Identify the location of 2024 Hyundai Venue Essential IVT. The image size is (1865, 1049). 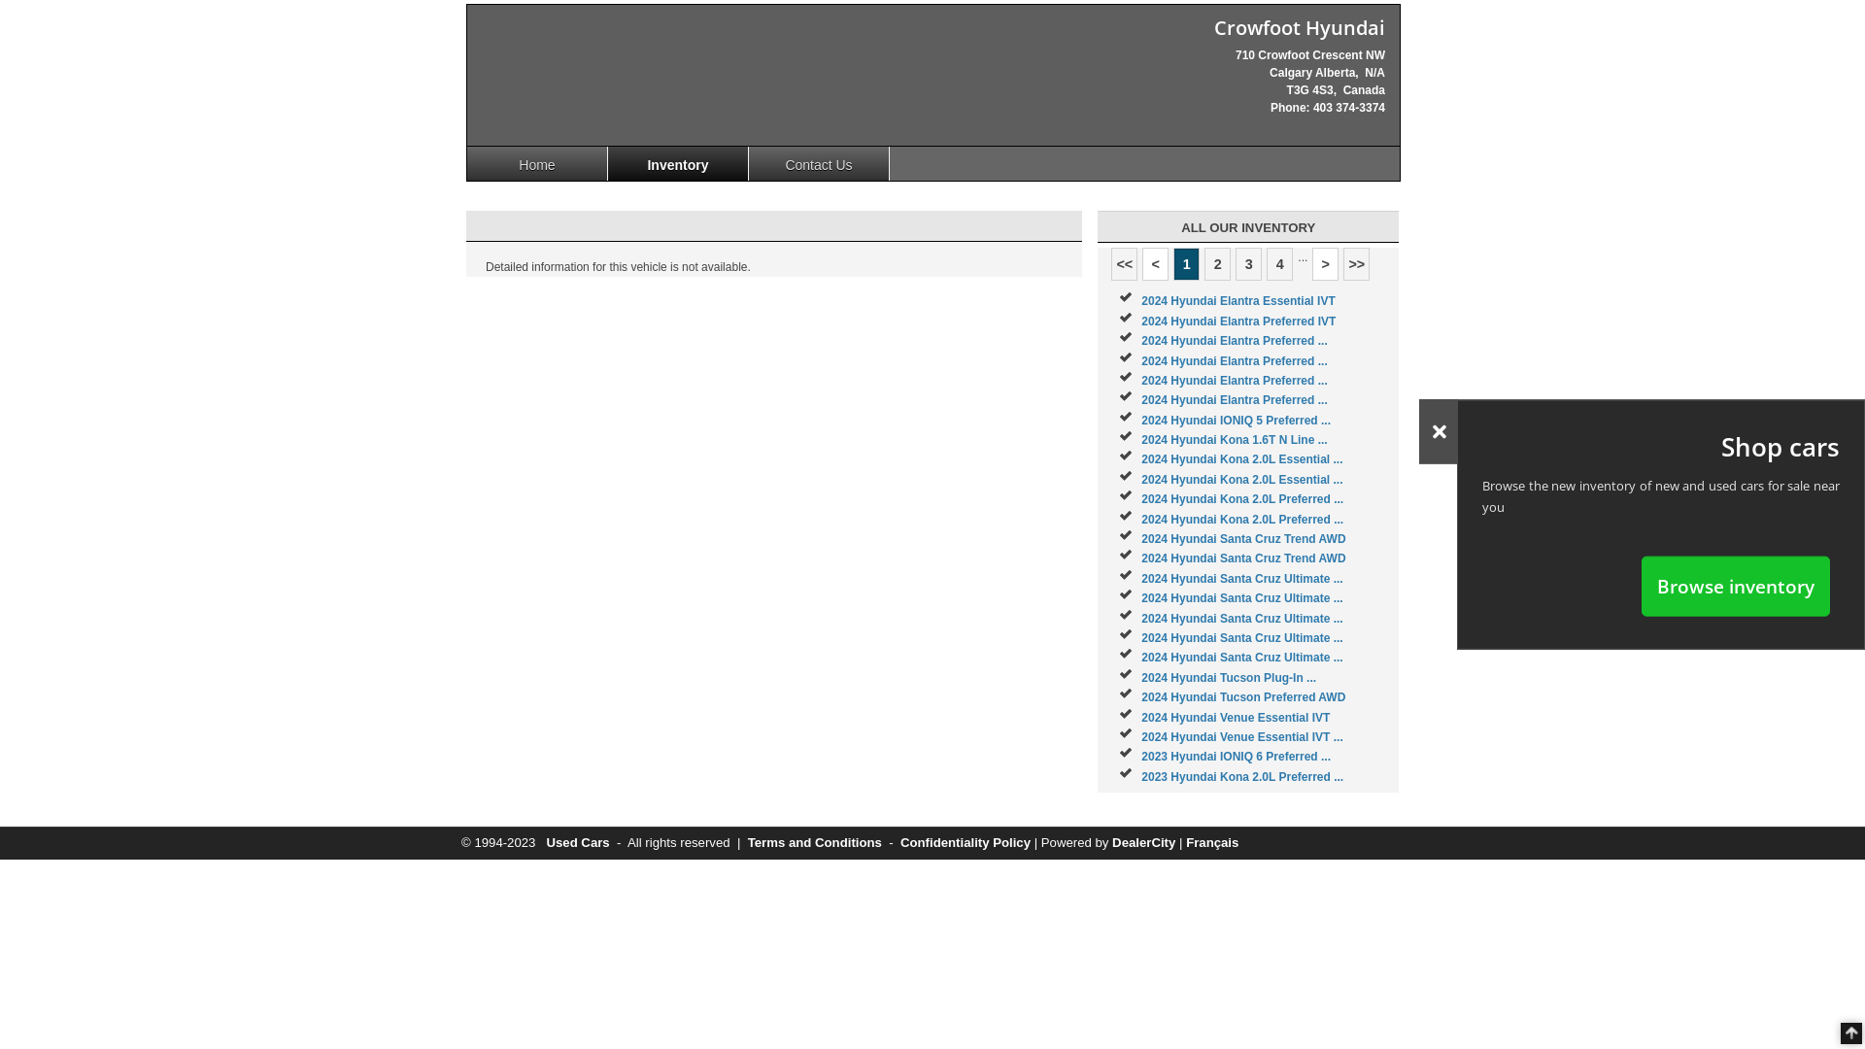
(1236, 718).